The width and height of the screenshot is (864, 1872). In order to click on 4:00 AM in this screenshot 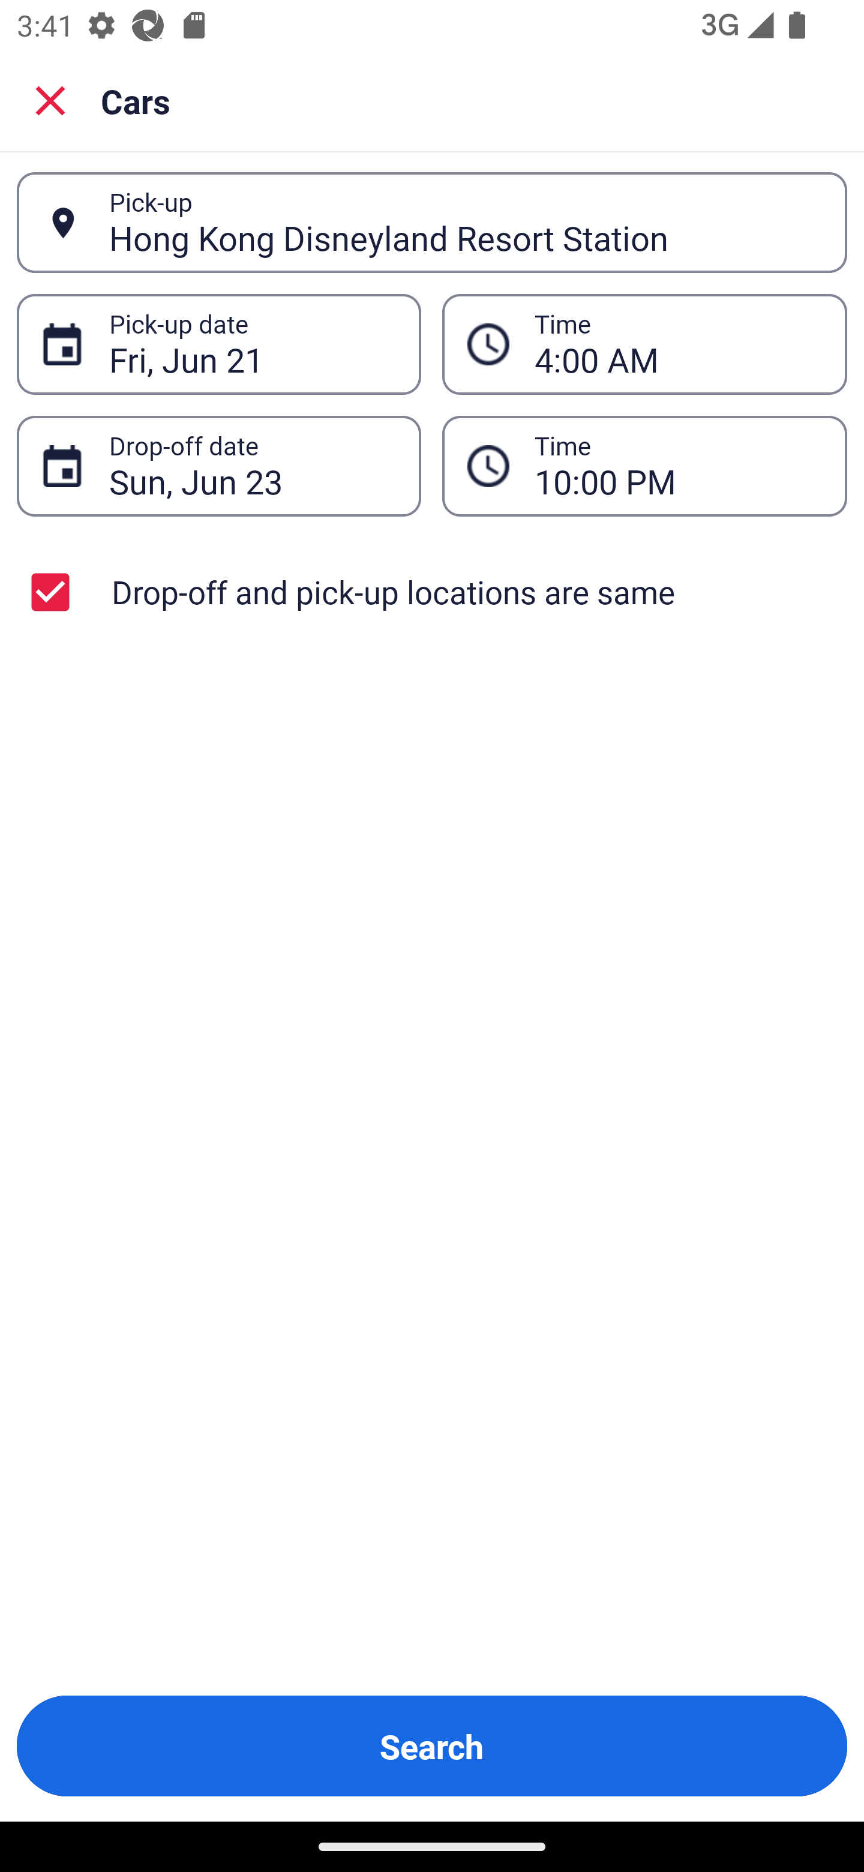, I will do `click(644, 344)`.